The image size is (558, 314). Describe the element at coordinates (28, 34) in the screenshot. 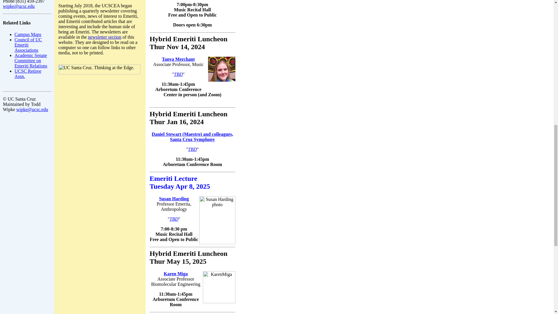

I see `Campus Maps` at that location.